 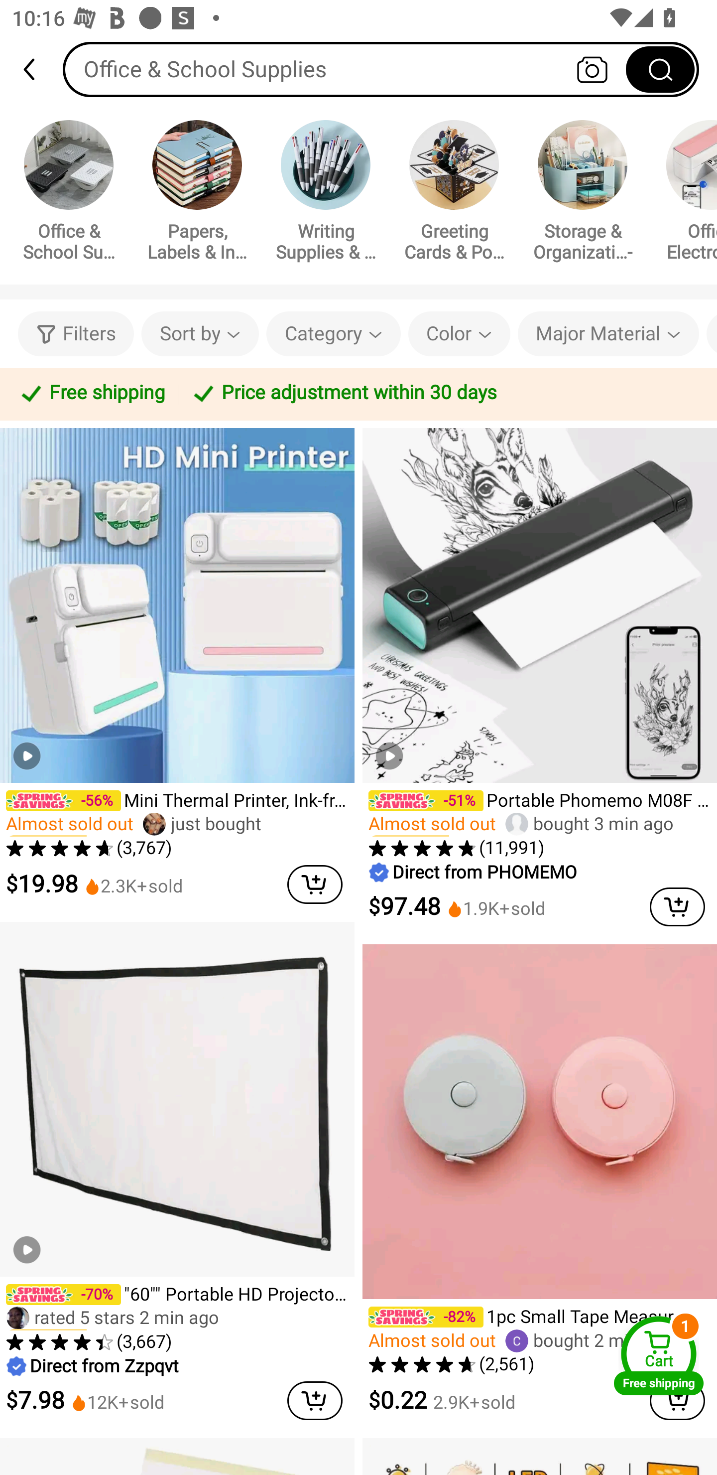 What do you see at coordinates (608, 334) in the screenshot?
I see `Major Material` at bounding box center [608, 334].